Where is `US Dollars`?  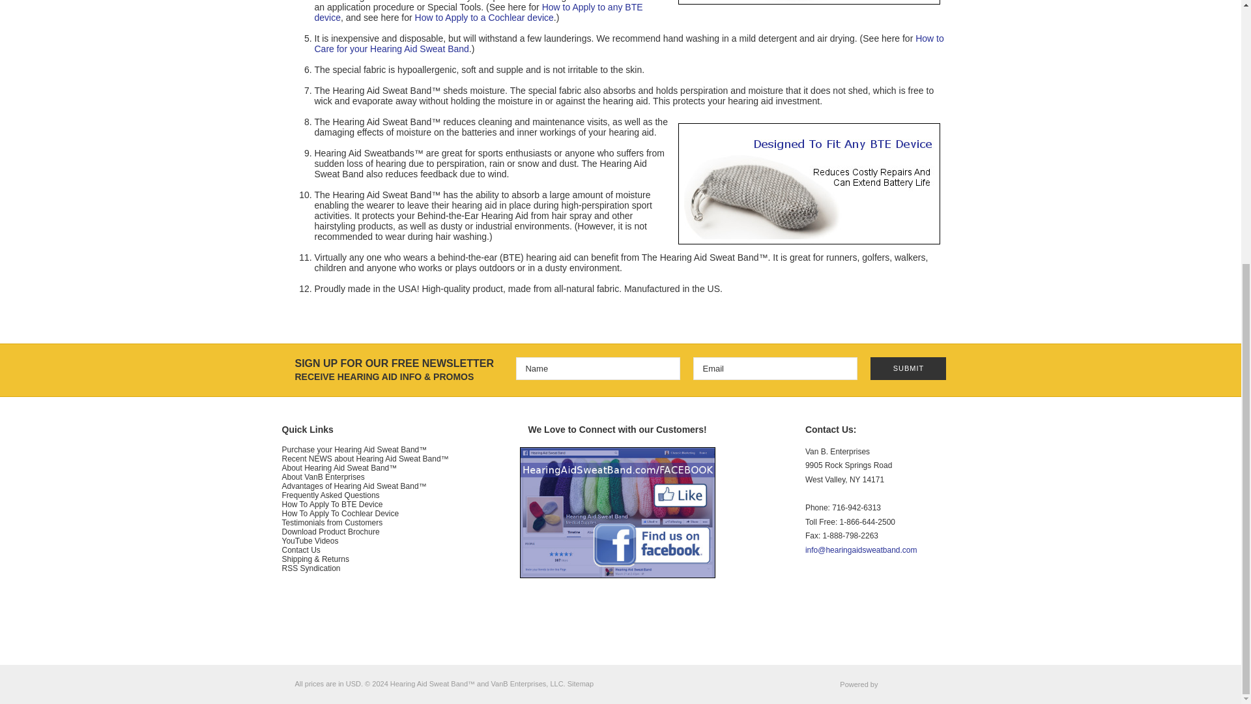 US Dollars is located at coordinates (353, 684).